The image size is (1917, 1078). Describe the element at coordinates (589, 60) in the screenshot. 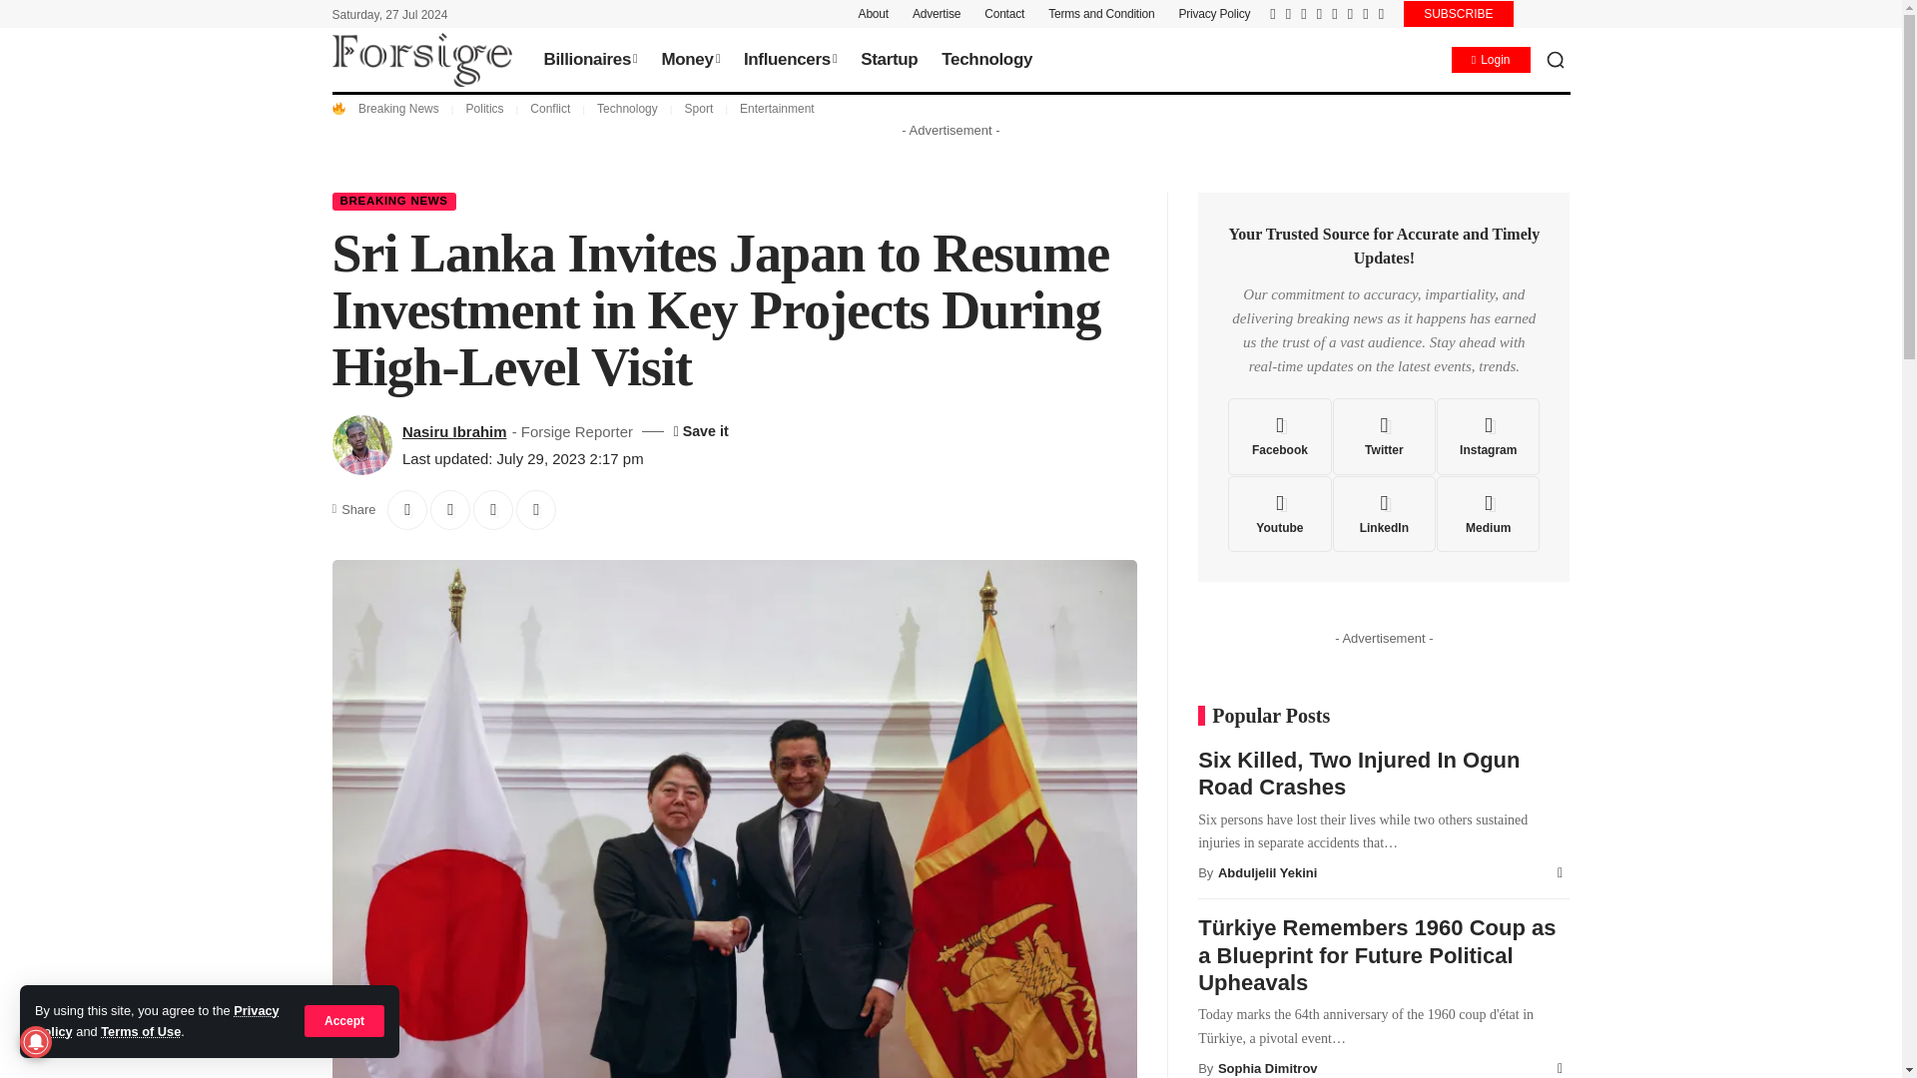

I see `Billionaires` at that location.